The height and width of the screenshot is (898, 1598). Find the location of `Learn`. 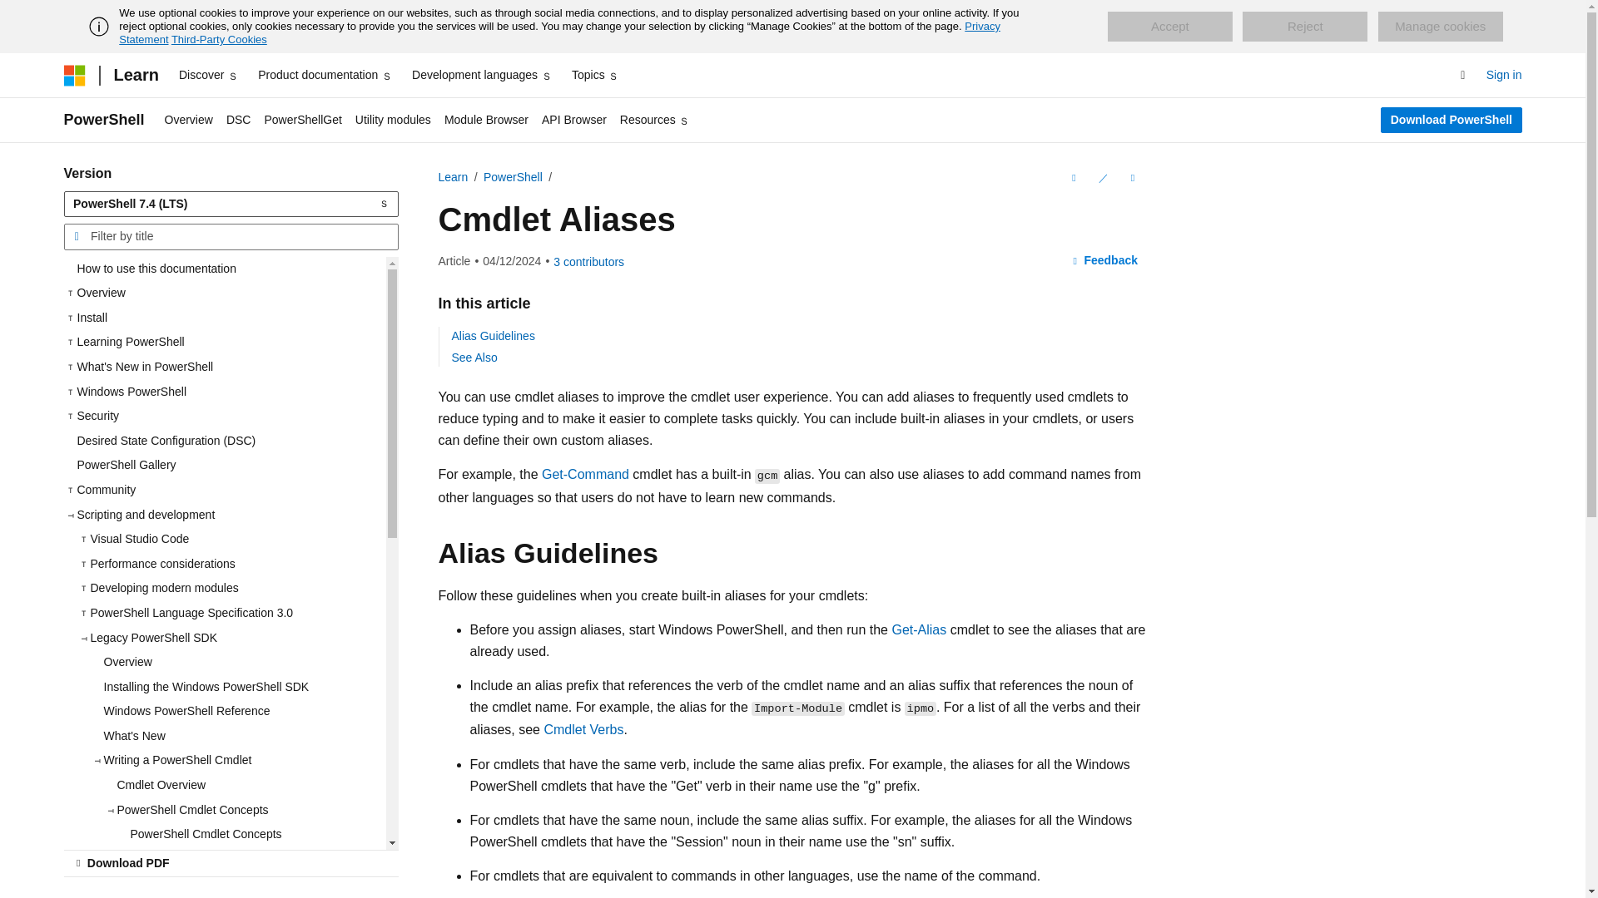

Learn is located at coordinates (135, 75).